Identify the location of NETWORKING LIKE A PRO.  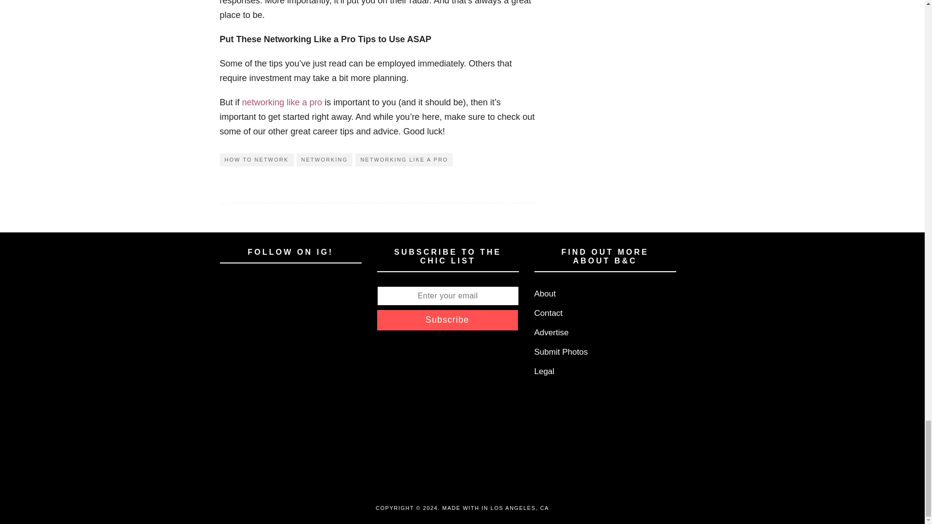
(404, 160).